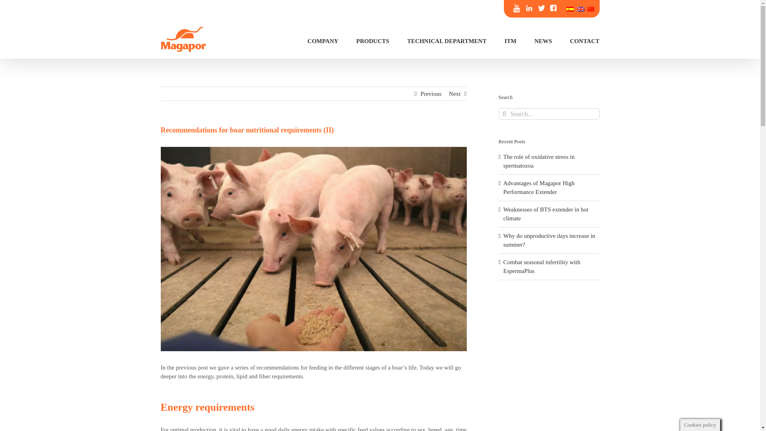 This screenshot has height=431, width=766. What do you see at coordinates (373, 40) in the screenshot?
I see `PRODUCTS` at bounding box center [373, 40].